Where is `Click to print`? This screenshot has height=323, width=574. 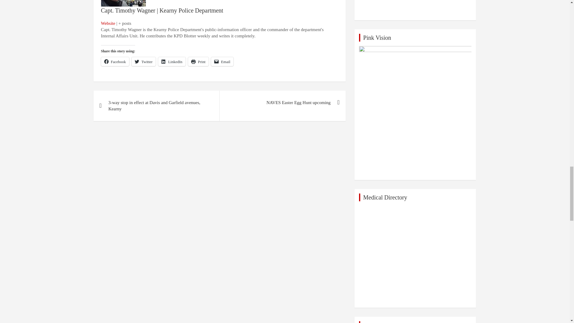
Click to print is located at coordinates (199, 62).